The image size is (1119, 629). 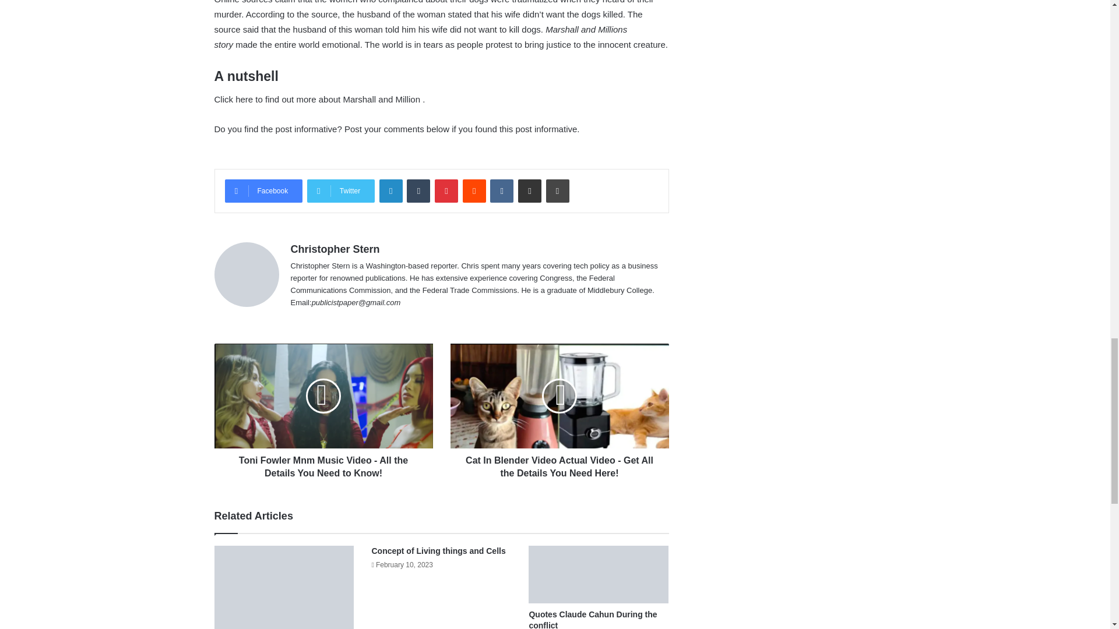 I want to click on Print, so click(x=557, y=190).